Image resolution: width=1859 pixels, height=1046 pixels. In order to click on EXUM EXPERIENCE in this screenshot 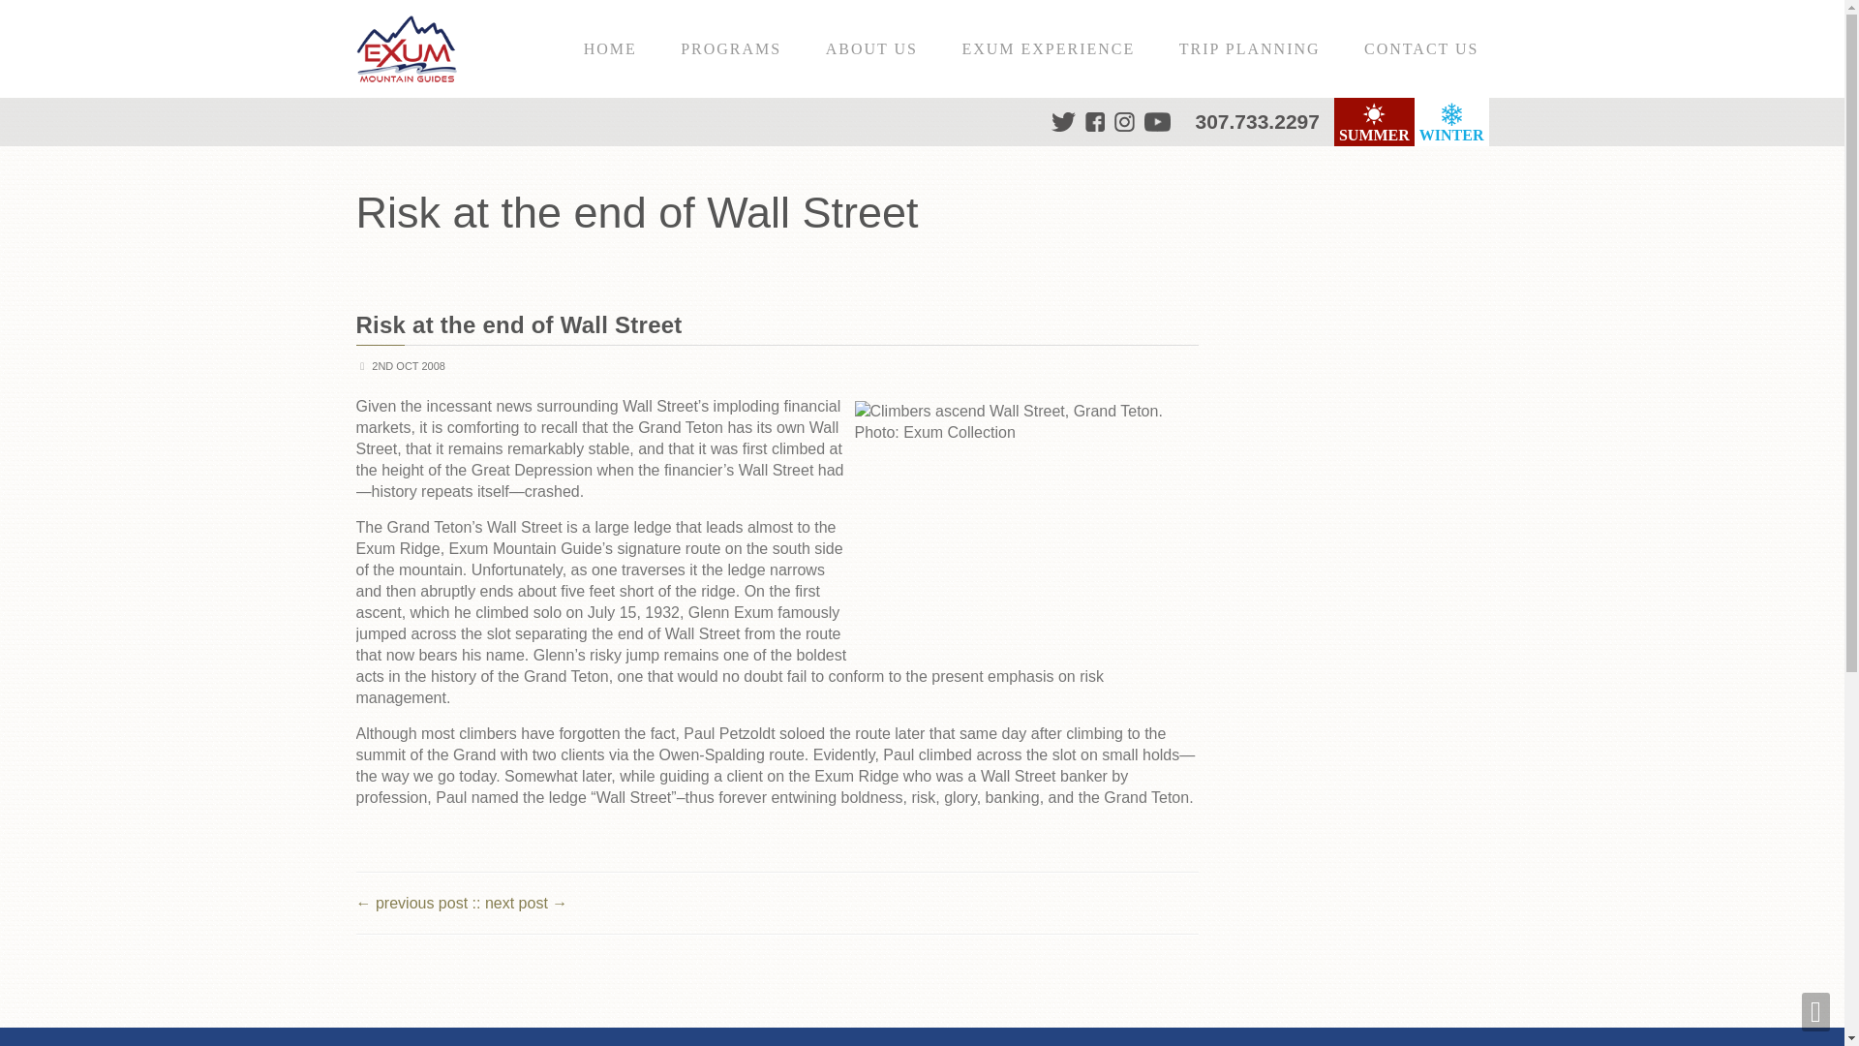, I will do `click(1048, 48)`.